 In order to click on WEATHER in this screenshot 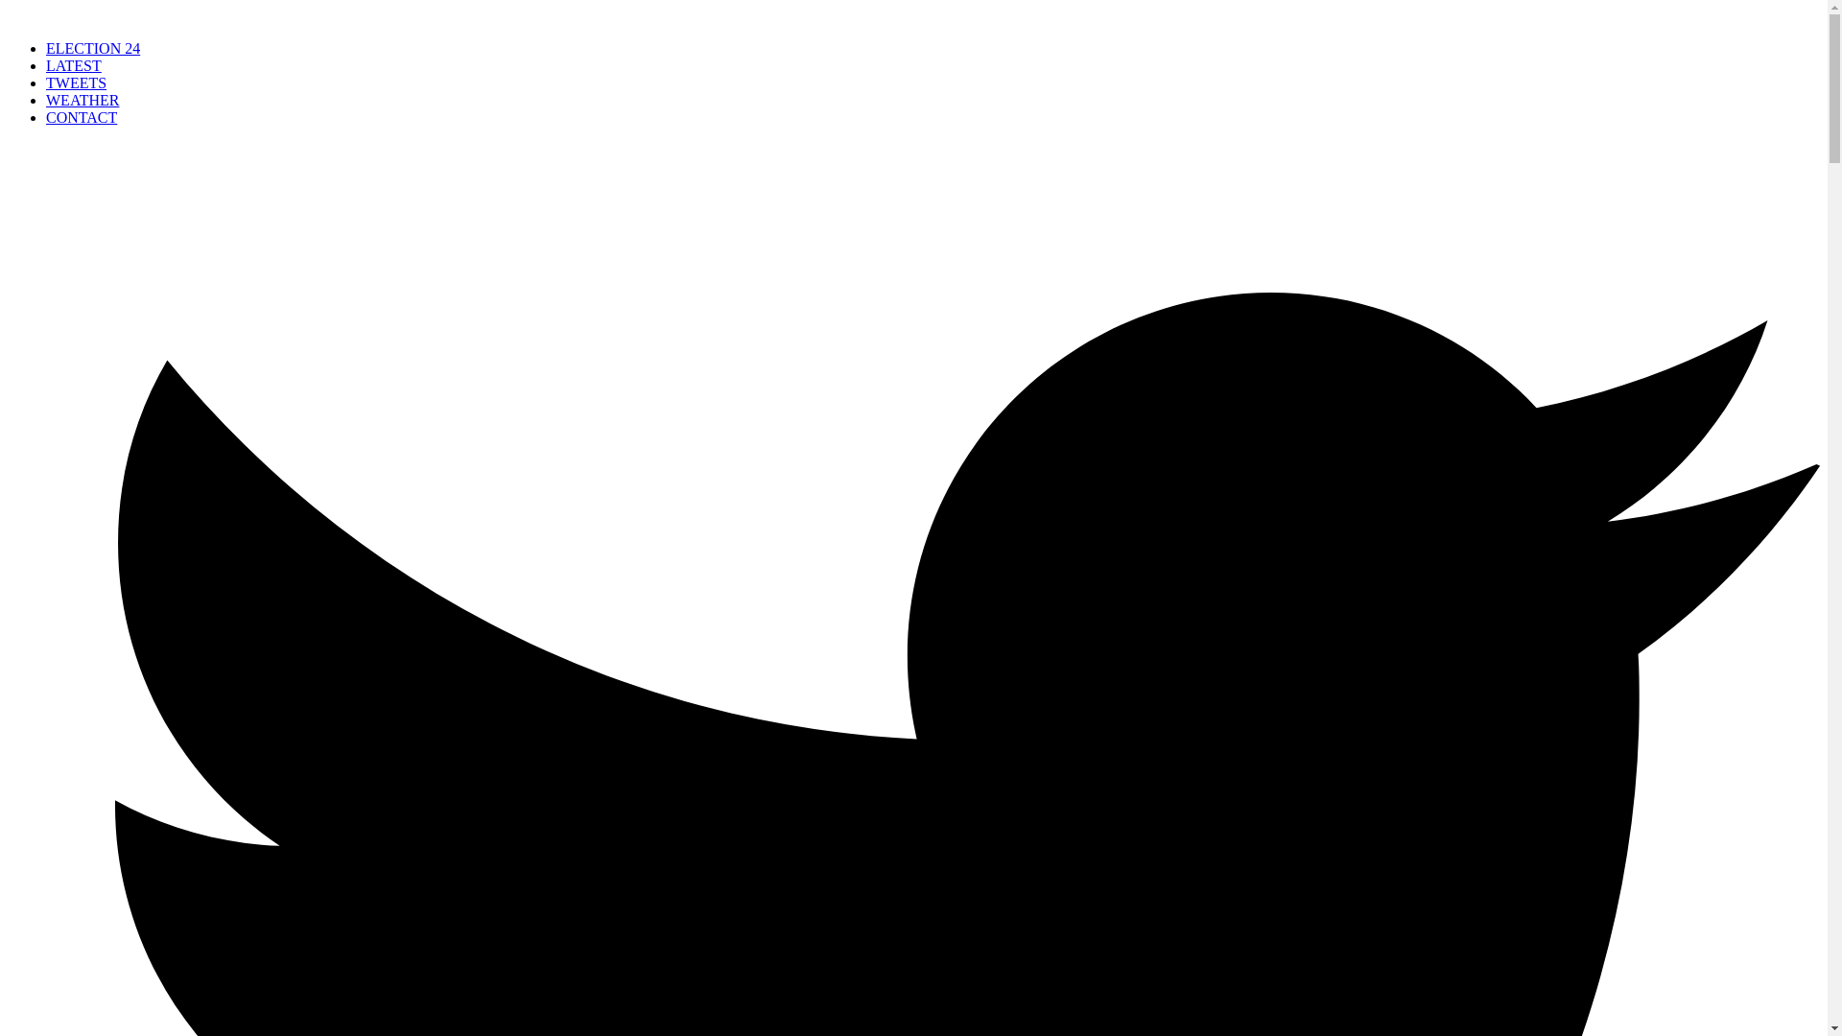, I will do `click(83, 100)`.